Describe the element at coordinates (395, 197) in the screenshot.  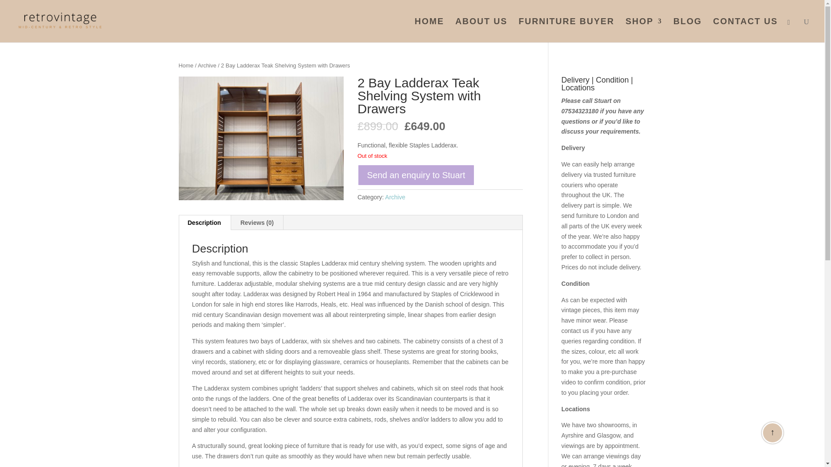
I see `Archive` at that location.